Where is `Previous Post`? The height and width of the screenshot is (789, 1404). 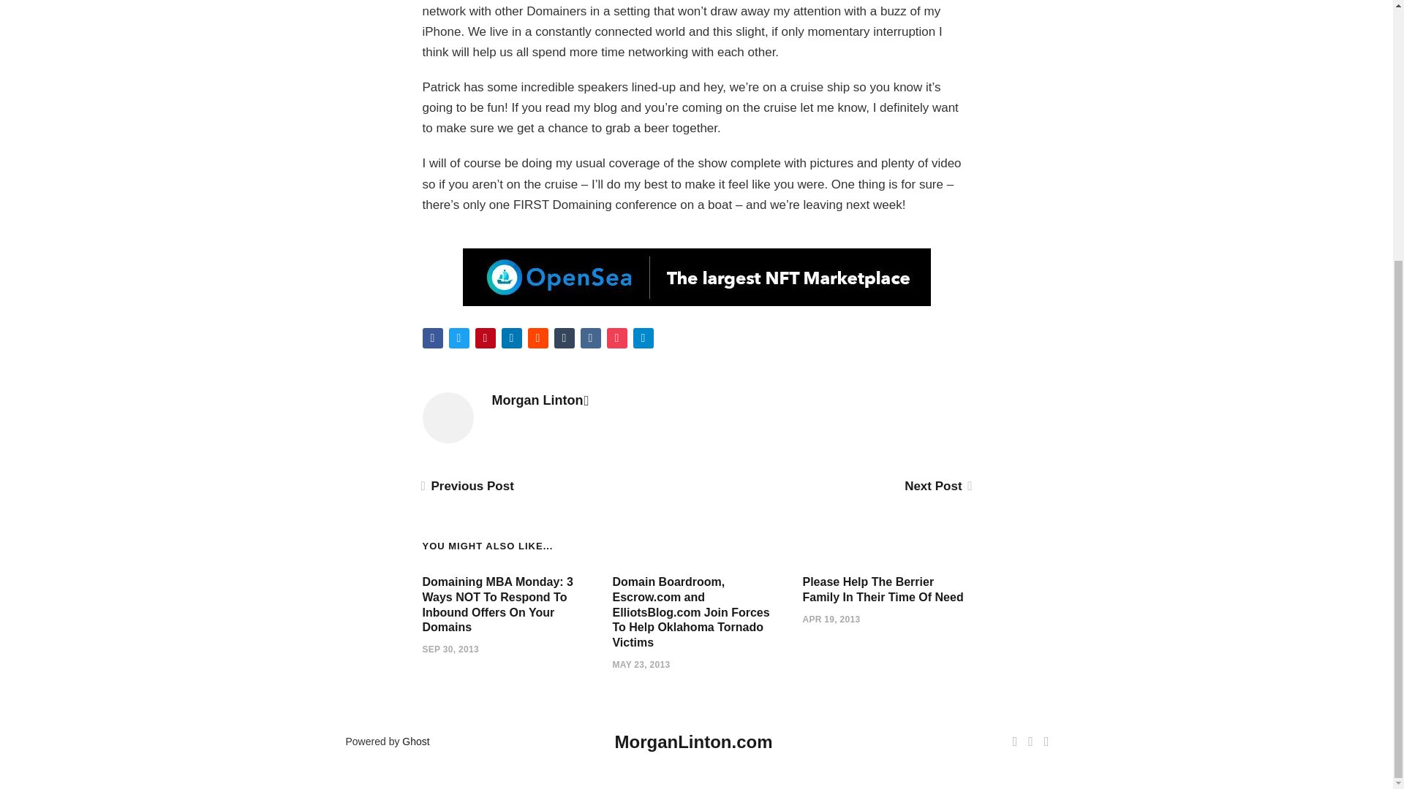
Previous Post is located at coordinates (468, 486).